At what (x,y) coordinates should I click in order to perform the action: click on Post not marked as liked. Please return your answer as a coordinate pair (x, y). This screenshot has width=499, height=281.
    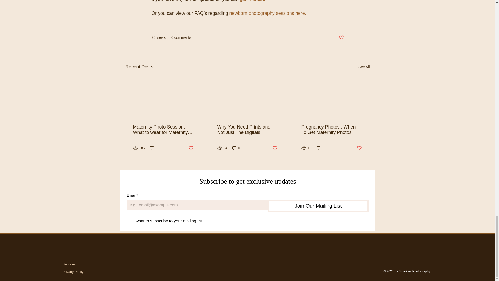
    Looking at the image, I should click on (275, 148).